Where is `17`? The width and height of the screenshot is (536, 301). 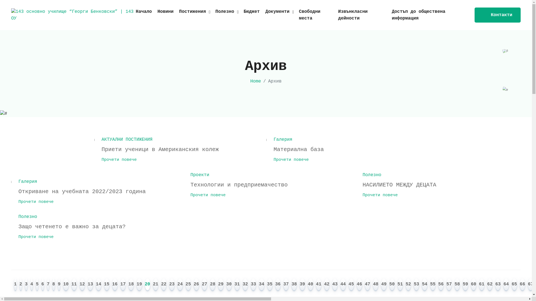 17 is located at coordinates (123, 285).